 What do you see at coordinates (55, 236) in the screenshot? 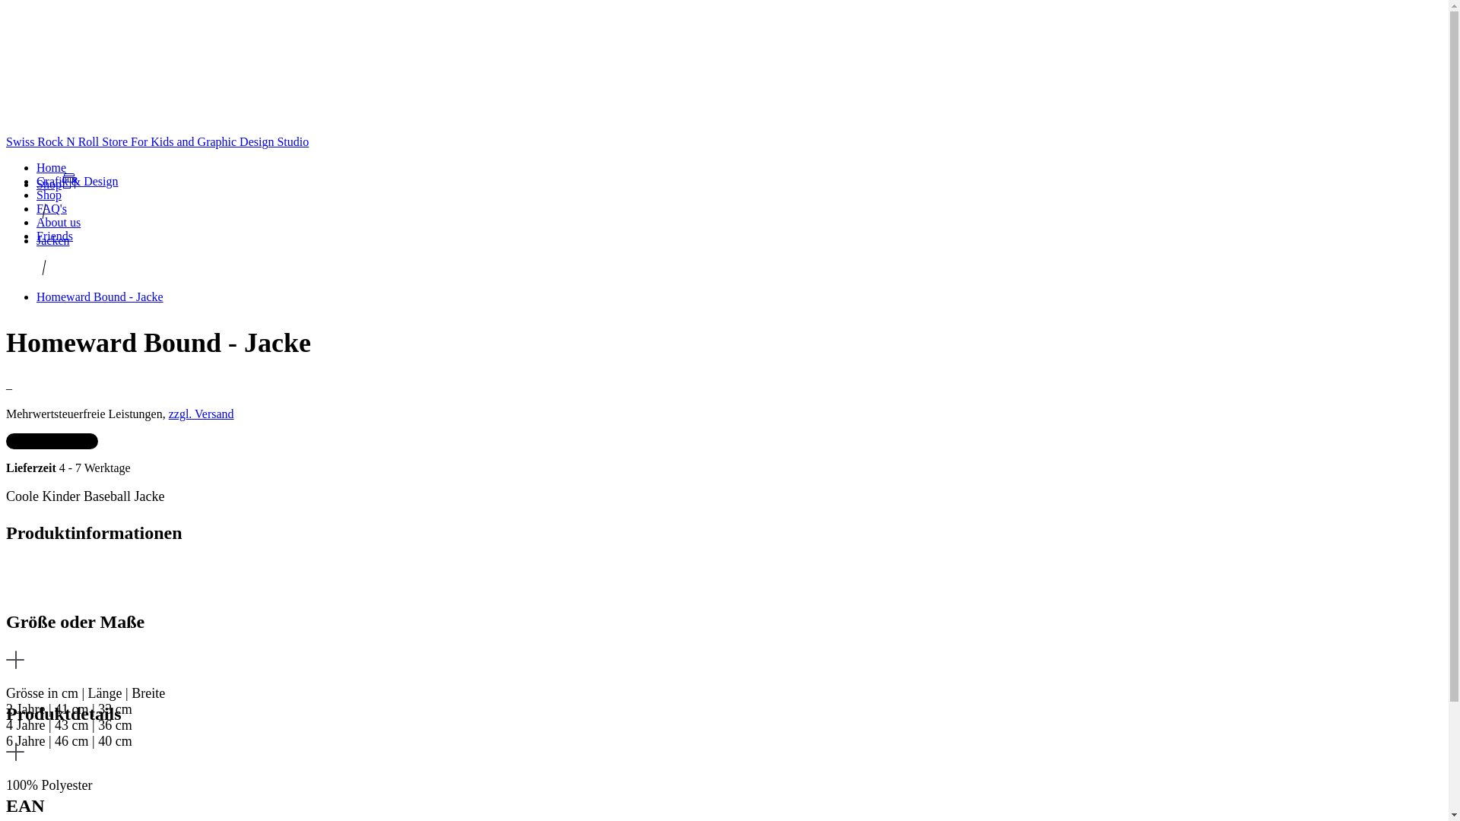
I see `Friends` at bounding box center [55, 236].